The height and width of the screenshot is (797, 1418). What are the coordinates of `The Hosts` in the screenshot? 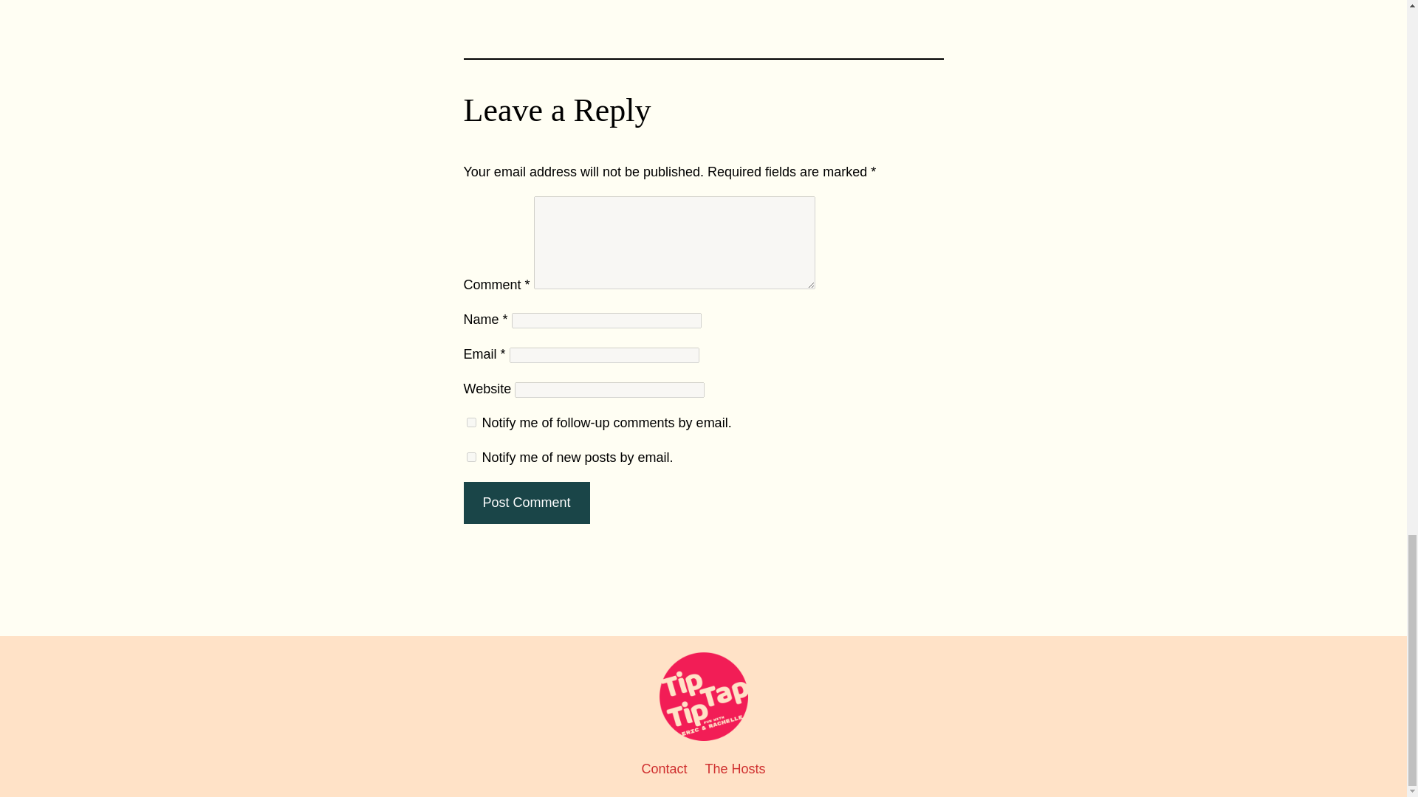 It's located at (735, 769).